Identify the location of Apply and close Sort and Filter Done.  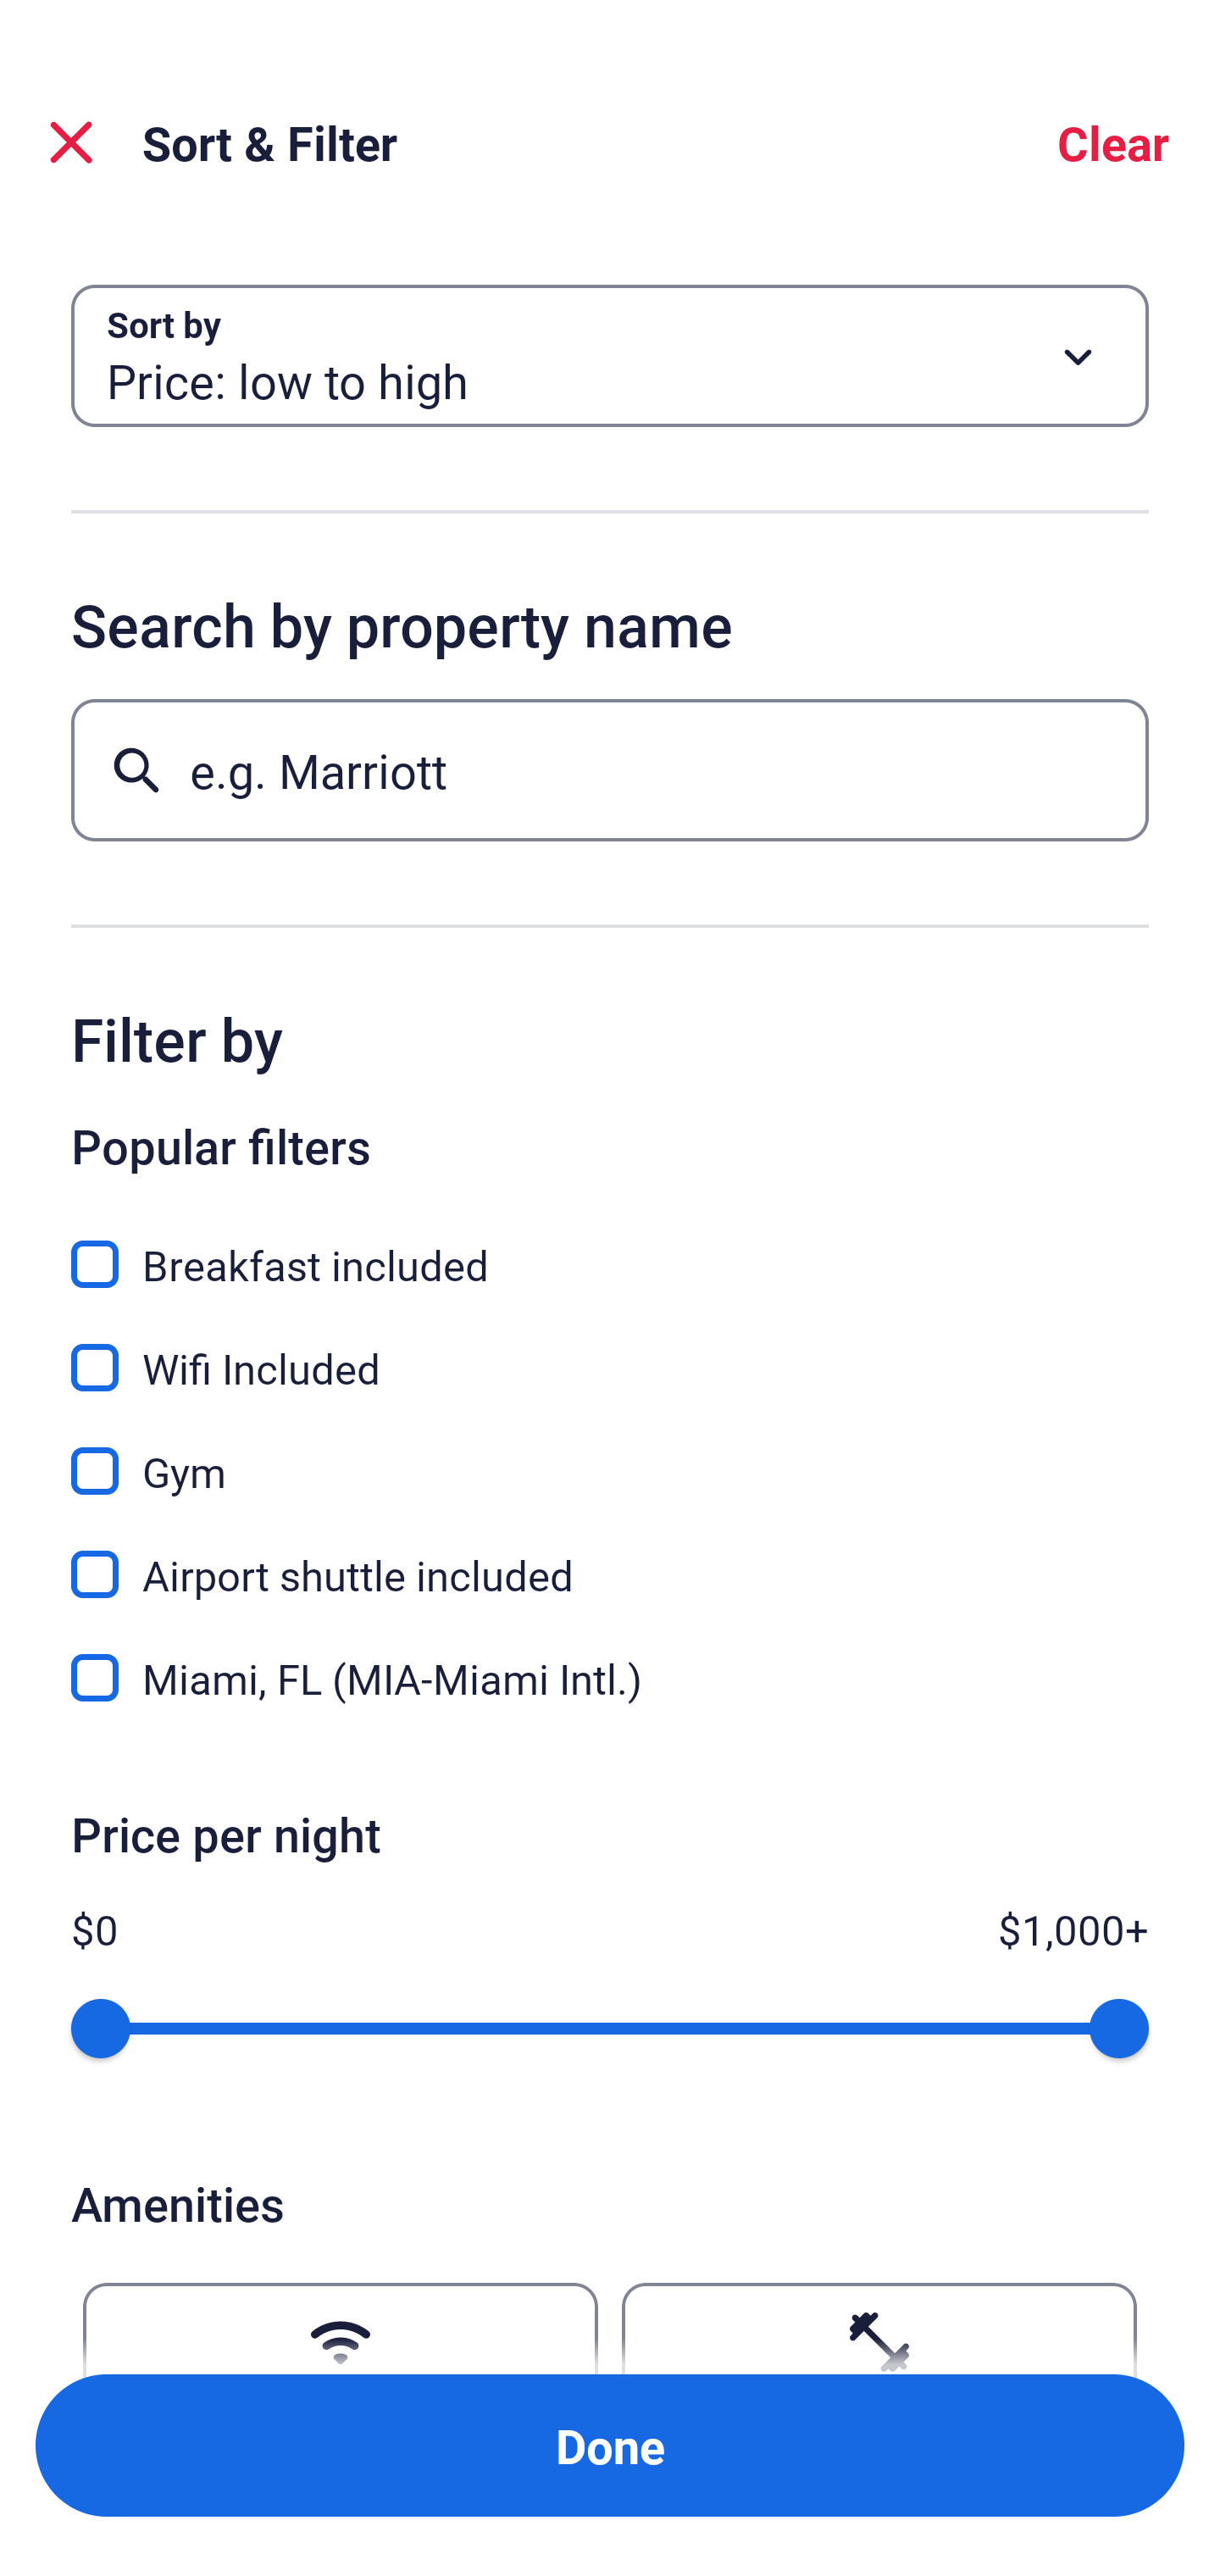
(610, 2446).